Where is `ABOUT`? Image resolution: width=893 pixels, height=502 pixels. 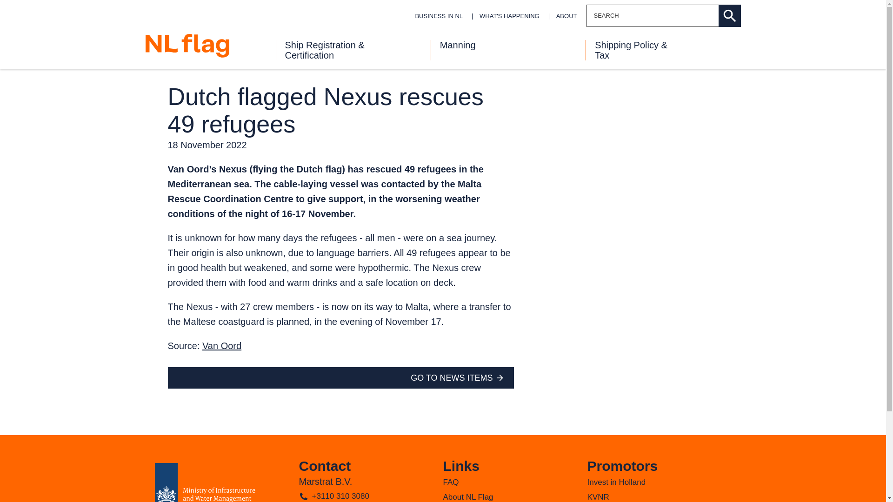 ABOUT is located at coordinates (567, 16).